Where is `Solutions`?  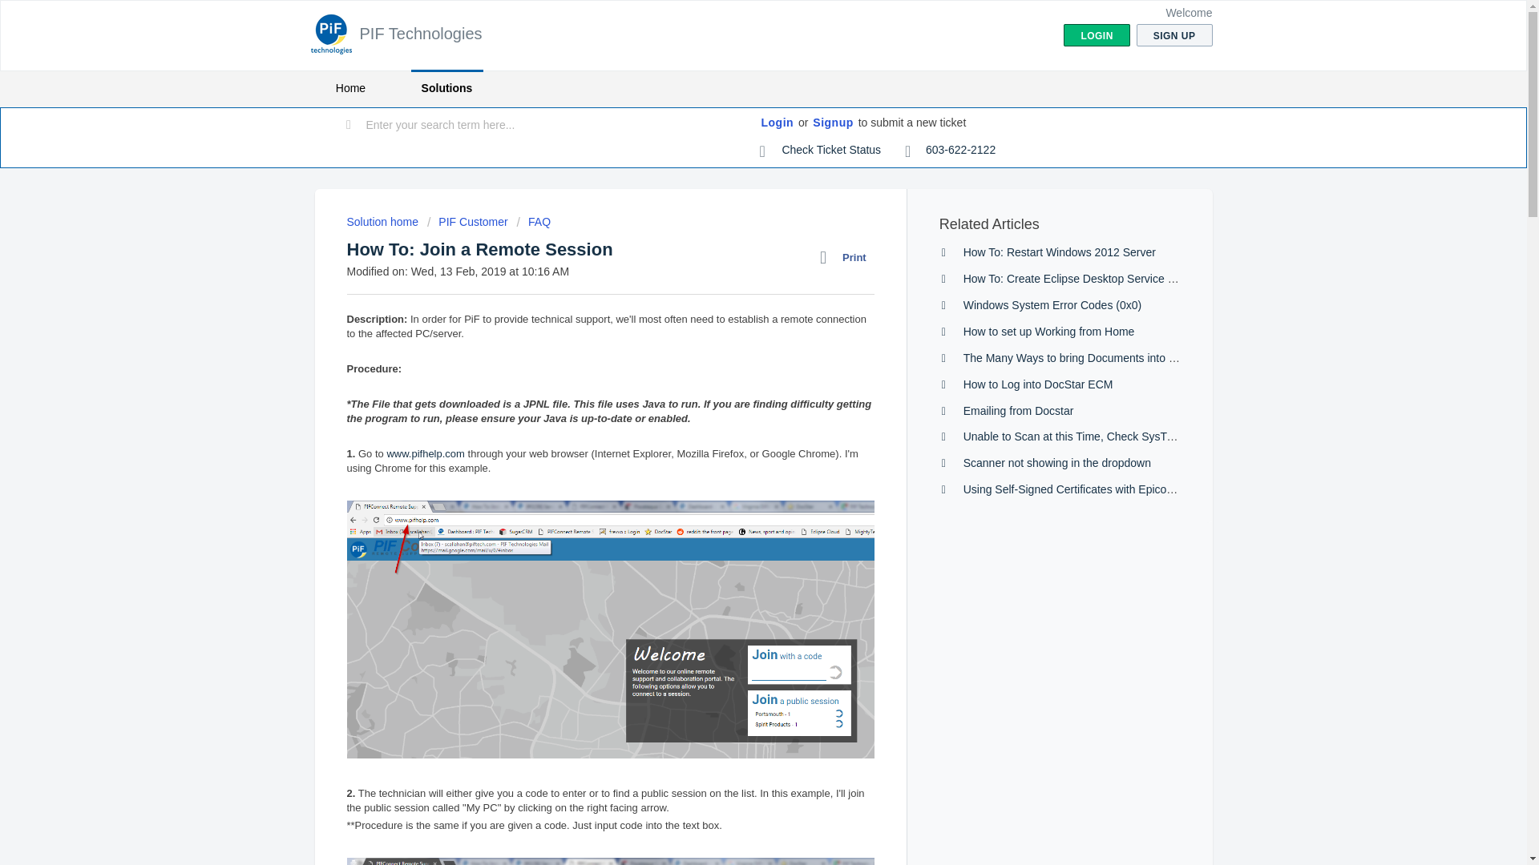 Solutions is located at coordinates (446, 88).